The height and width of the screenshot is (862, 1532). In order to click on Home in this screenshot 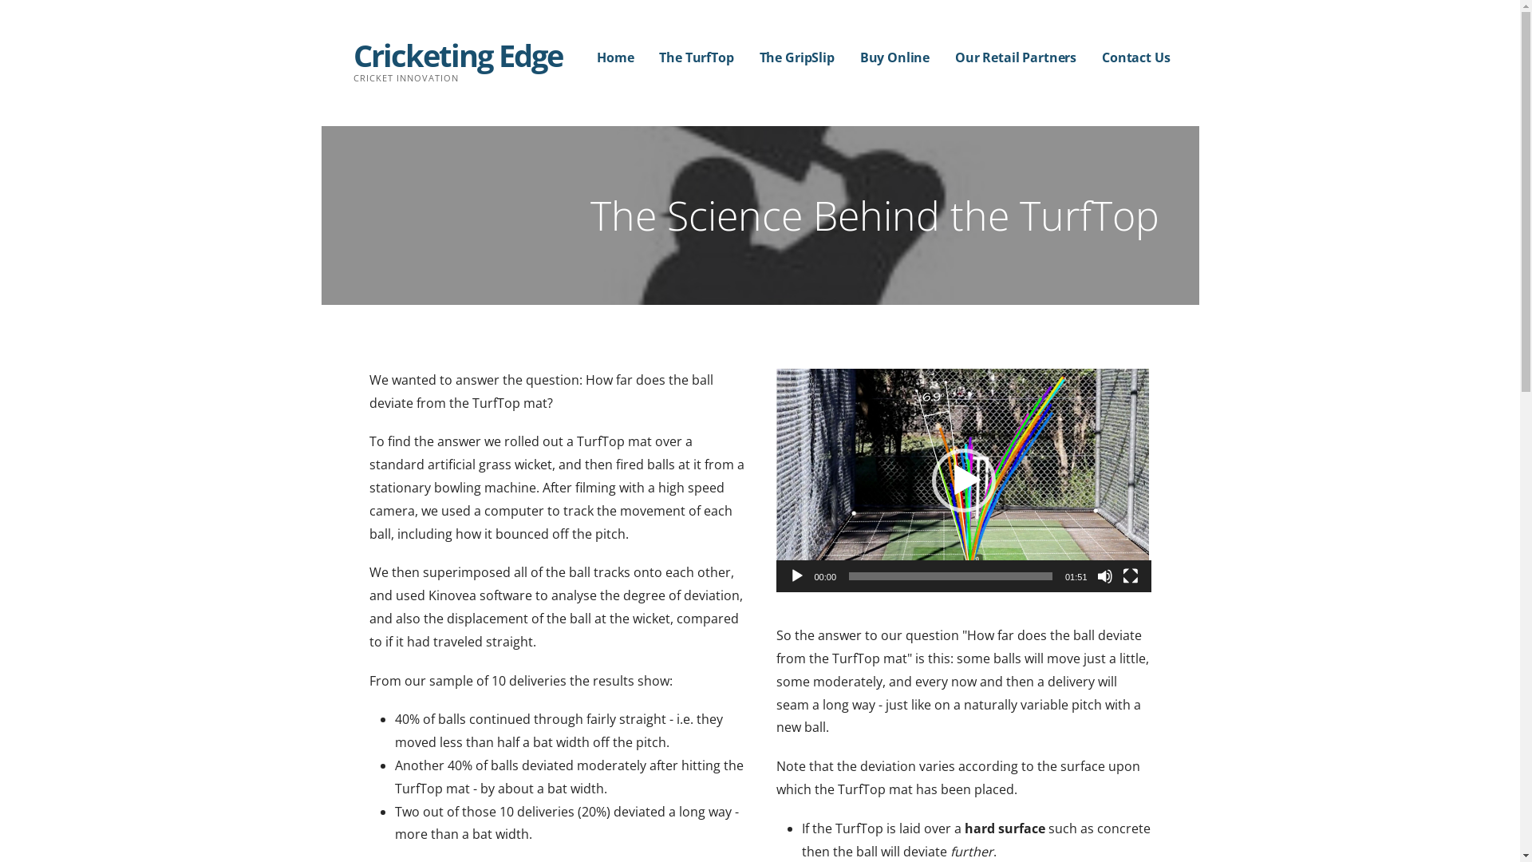, I will do `click(615, 58)`.